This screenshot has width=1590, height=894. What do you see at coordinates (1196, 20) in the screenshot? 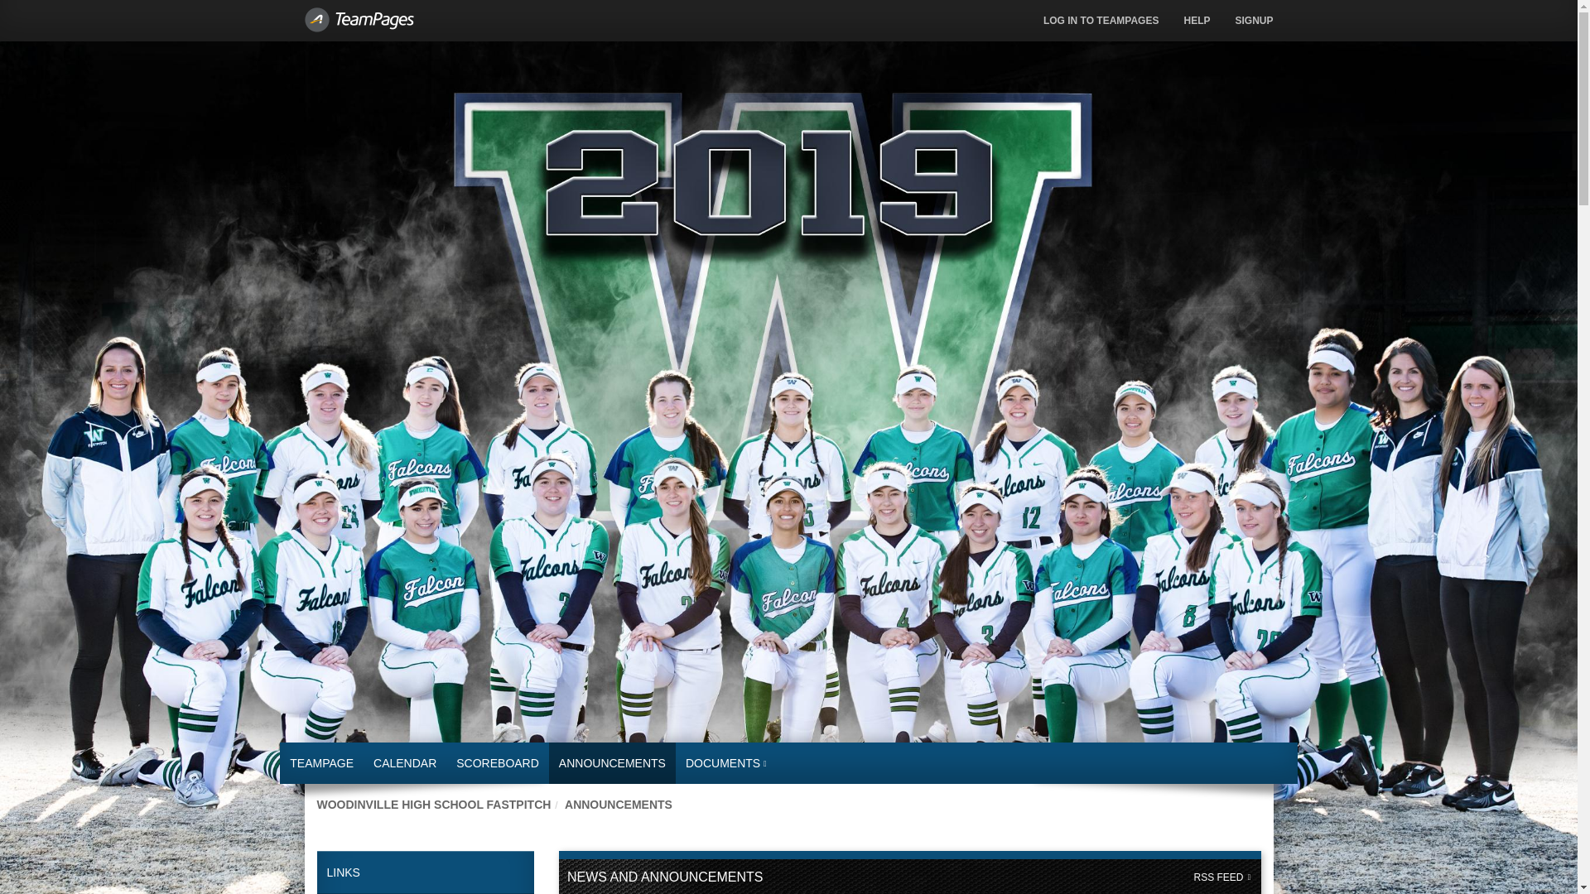
I see `HELP` at bounding box center [1196, 20].